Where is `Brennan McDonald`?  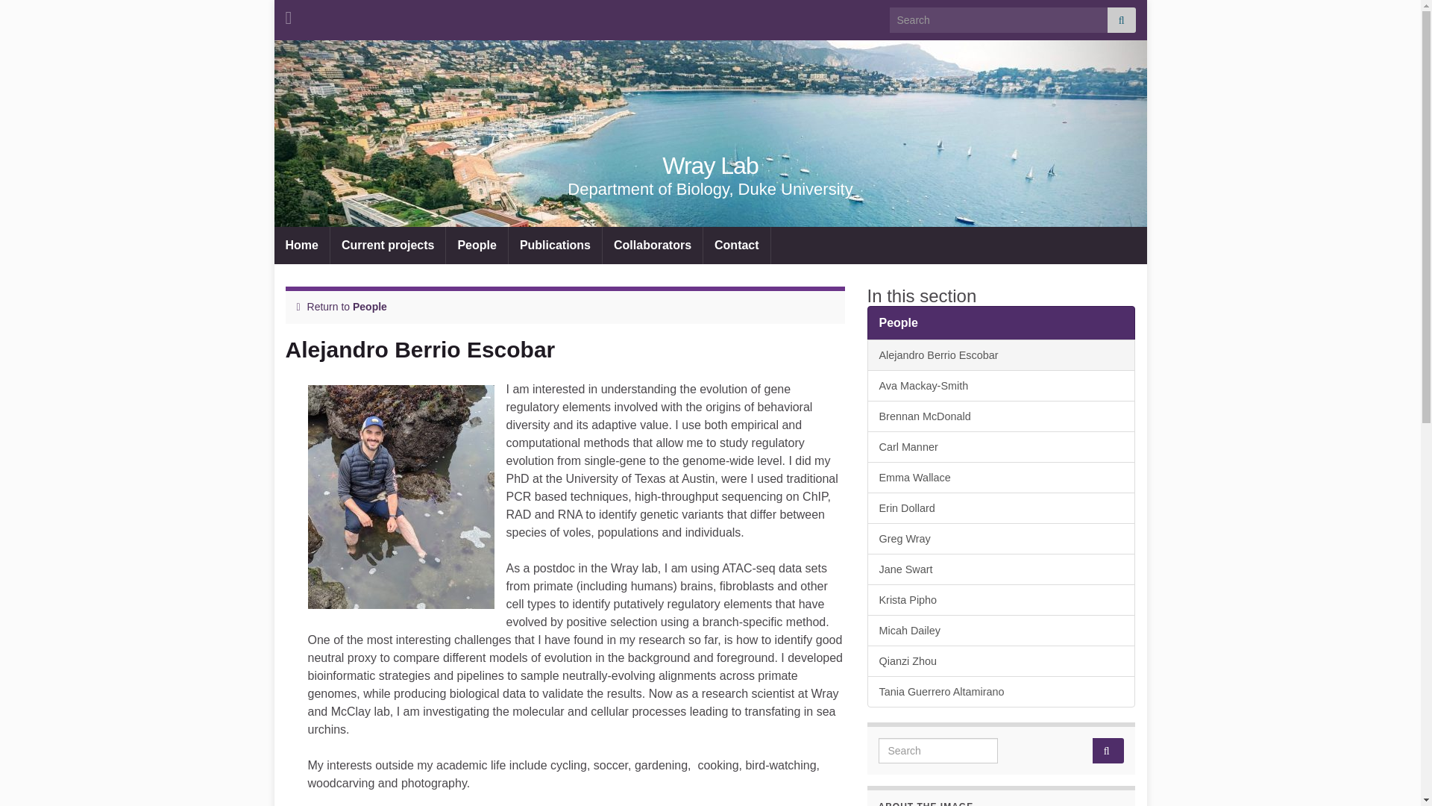 Brennan McDonald is located at coordinates (1001, 416).